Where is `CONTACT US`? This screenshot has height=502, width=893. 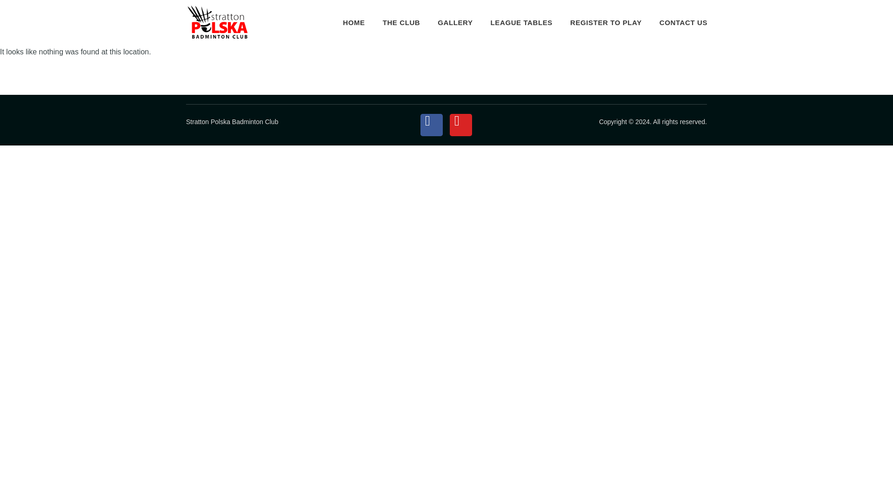
CONTACT US is located at coordinates (684, 22).